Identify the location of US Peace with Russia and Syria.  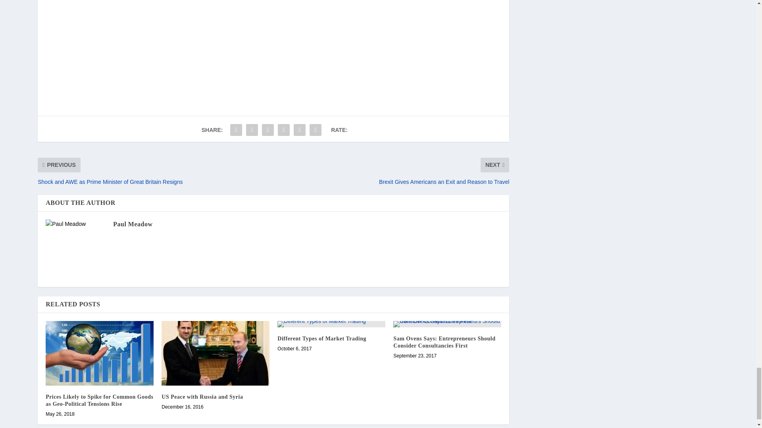
(216, 353).